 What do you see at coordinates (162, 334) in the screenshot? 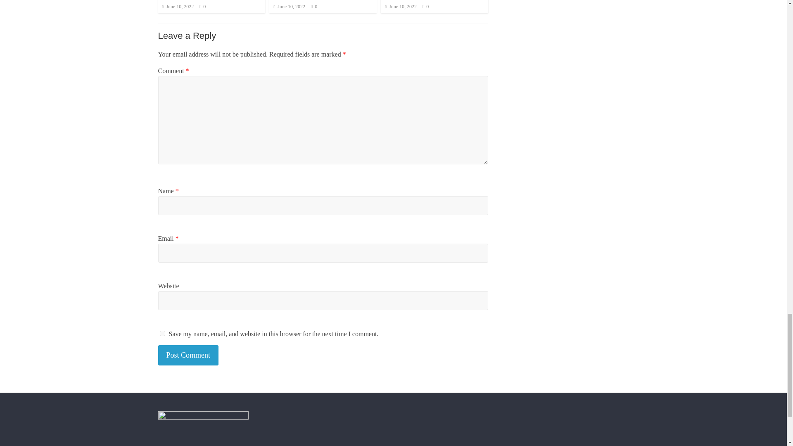
I see `yes` at bounding box center [162, 334].